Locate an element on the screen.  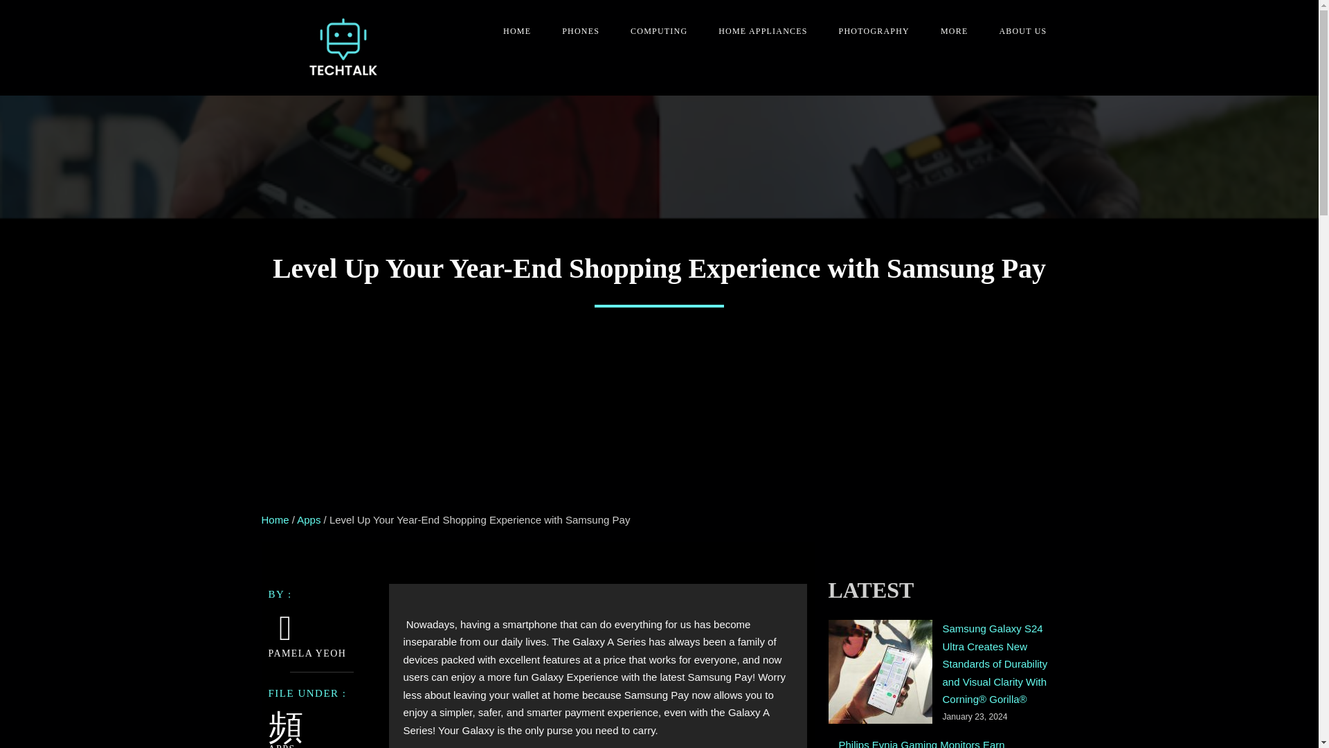
APPS is located at coordinates (281, 745).